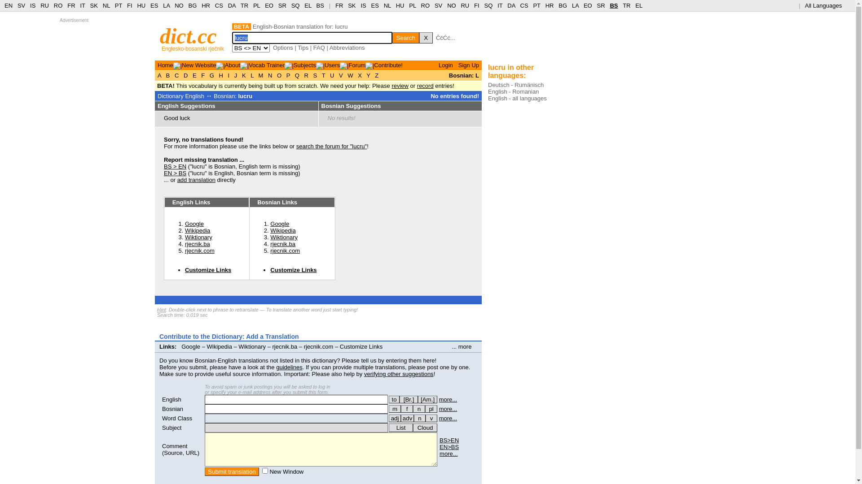 This screenshot has height=484, width=862. I want to click on SR, so click(282, 5).